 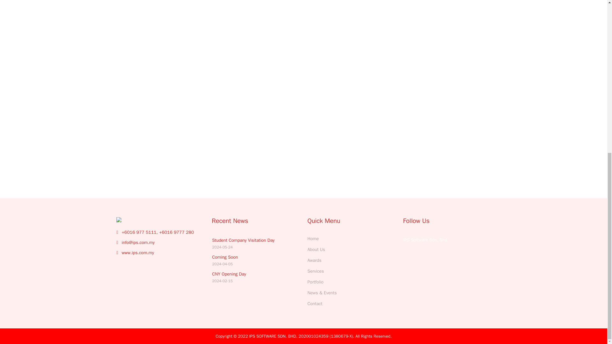 What do you see at coordinates (225, 261) in the screenshot?
I see `Home` at bounding box center [225, 261].